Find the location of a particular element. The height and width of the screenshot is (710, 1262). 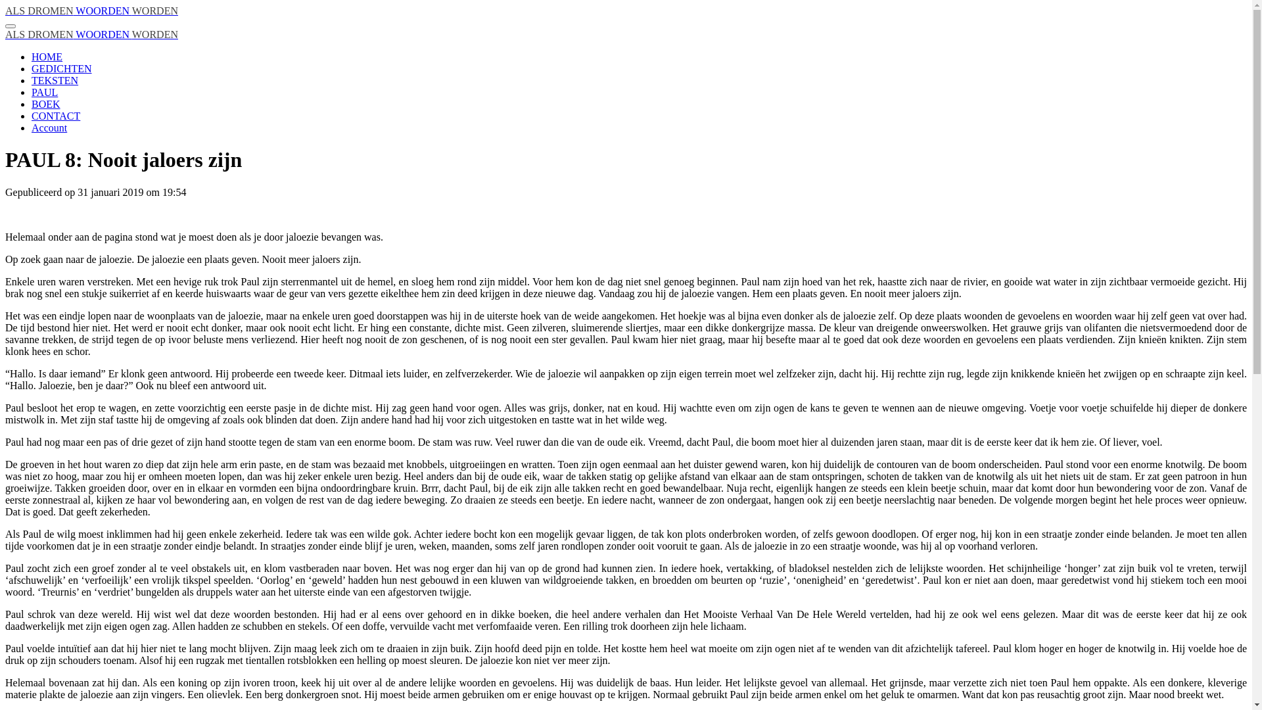

CONTACT is located at coordinates (56, 116).